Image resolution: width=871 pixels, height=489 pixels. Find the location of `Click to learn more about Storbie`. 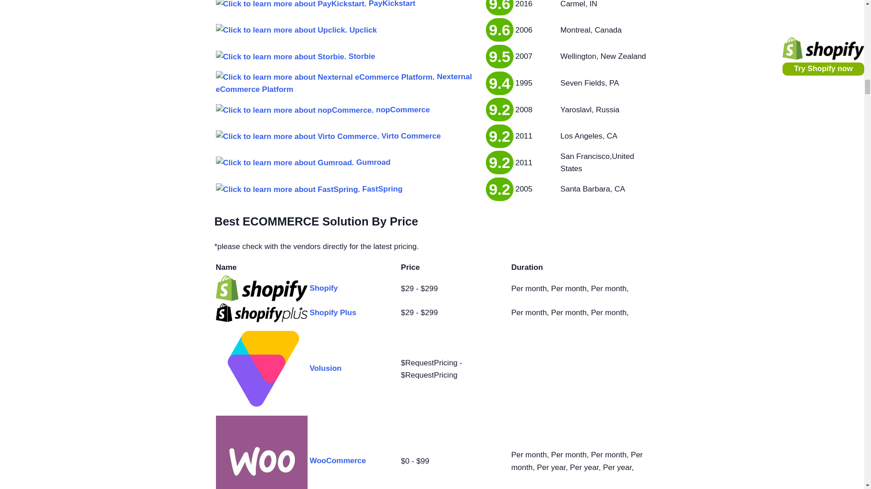

Click to learn more about Storbie is located at coordinates (281, 57).